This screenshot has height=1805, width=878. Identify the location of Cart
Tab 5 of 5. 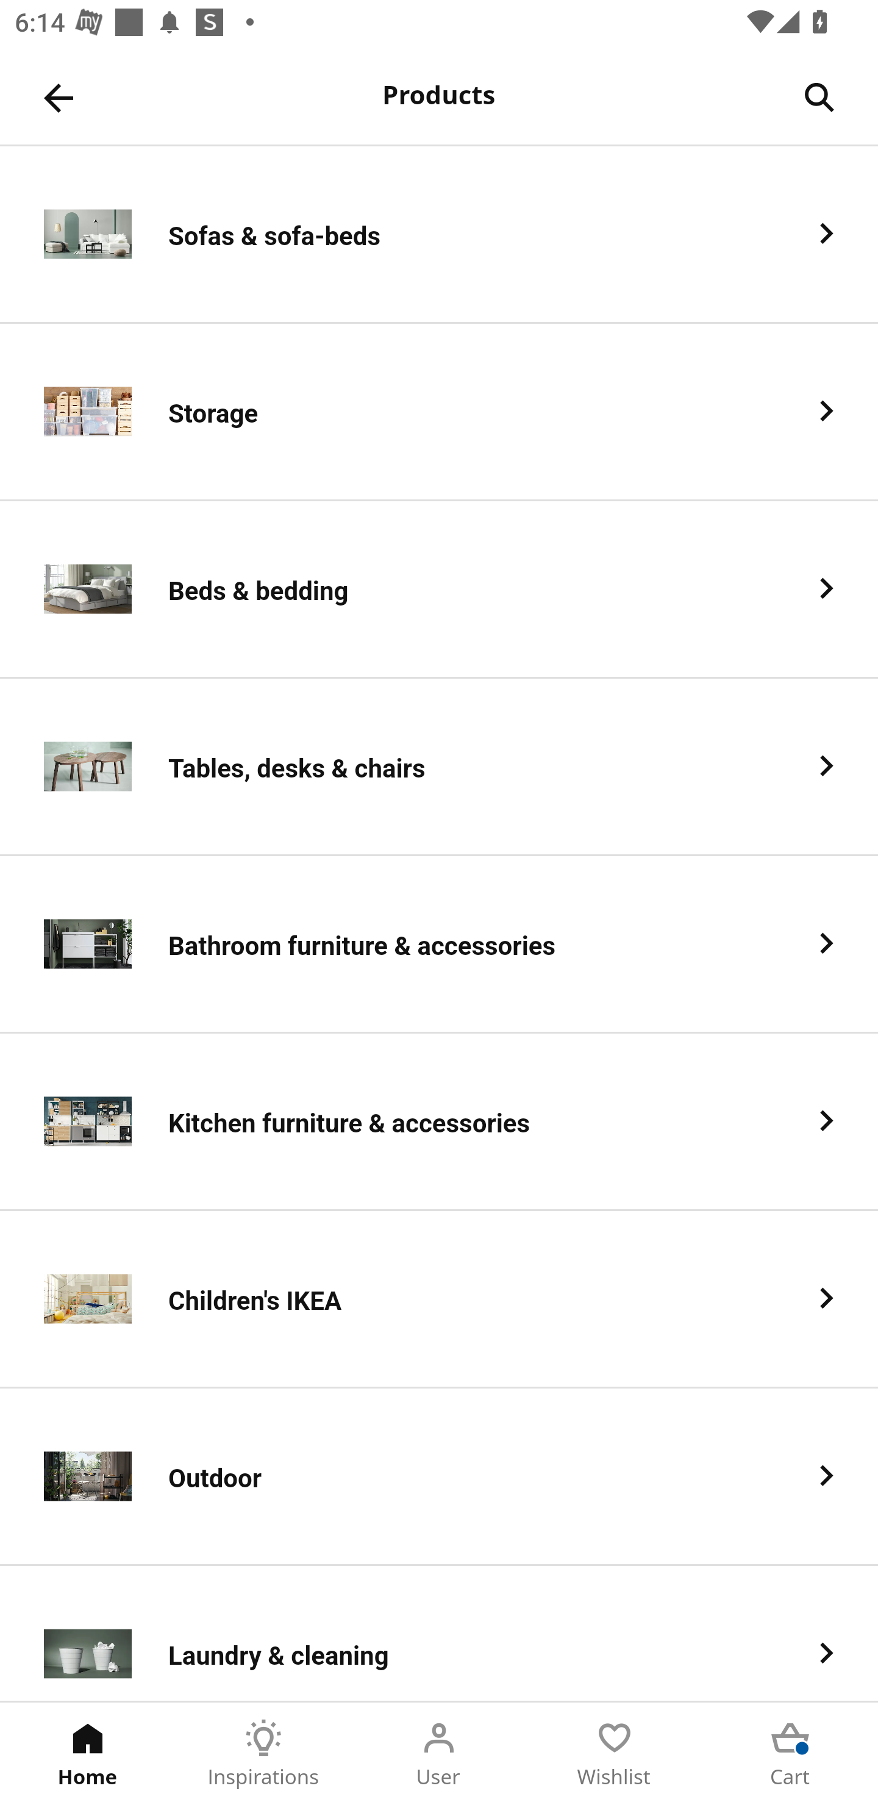
(790, 1754).